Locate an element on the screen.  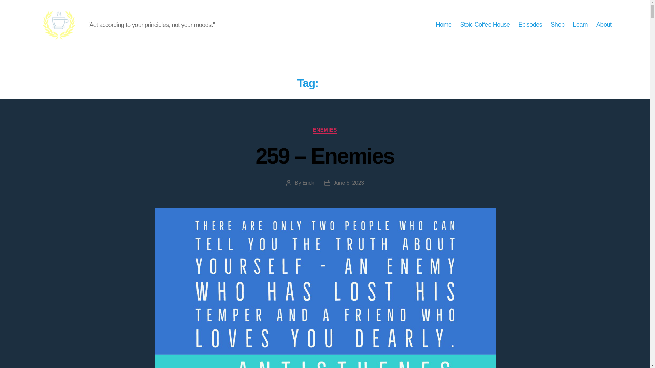
Home is located at coordinates (443, 25).